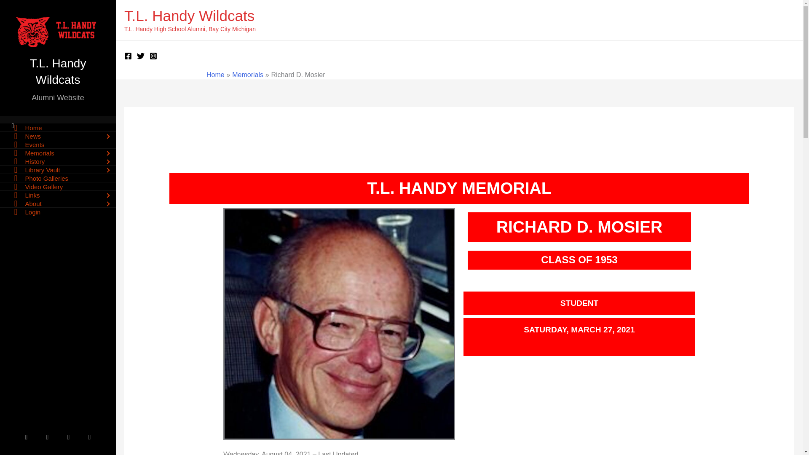  What do you see at coordinates (58, 127) in the screenshot?
I see `Home` at bounding box center [58, 127].